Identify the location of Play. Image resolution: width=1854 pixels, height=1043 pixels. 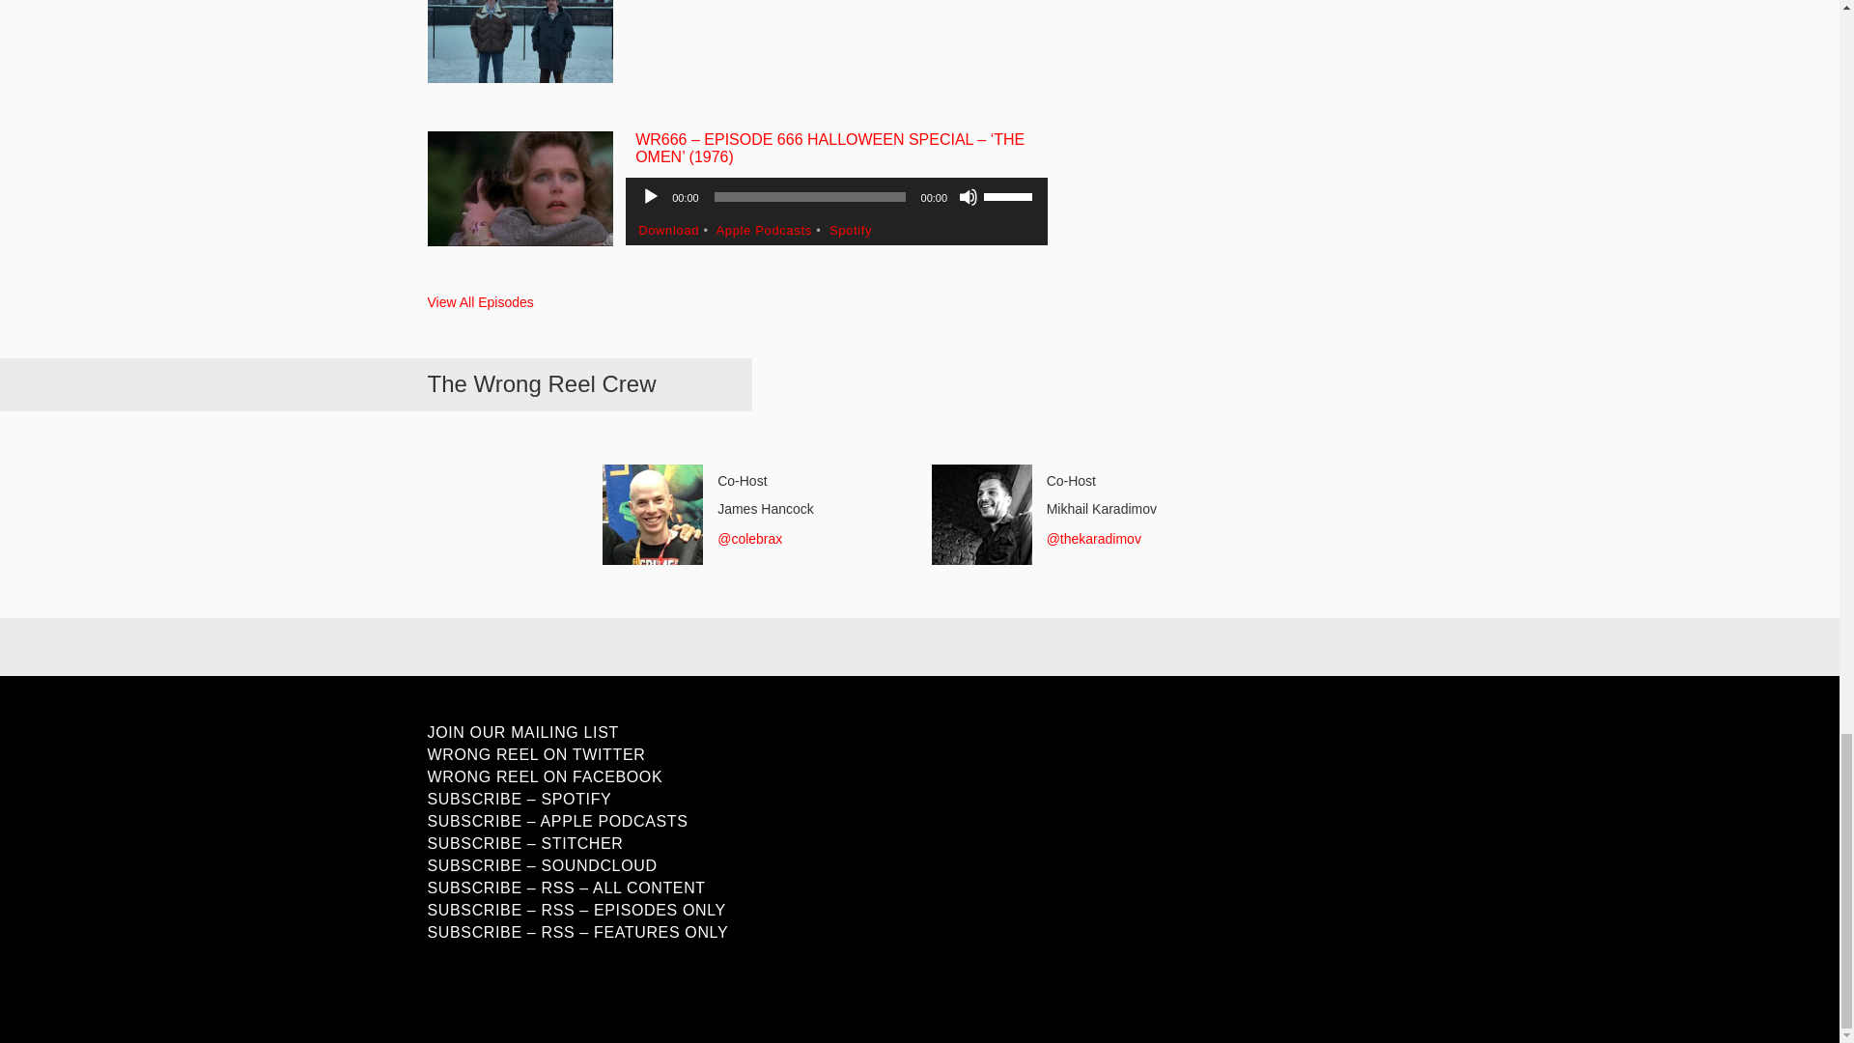
(651, 197).